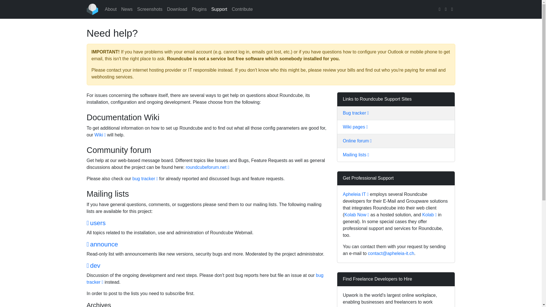 This screenshot has width=546, height=307. What do you see at coordinates (127, 9) in the screenshot?
I see `News` at bounding box center [127, 9].